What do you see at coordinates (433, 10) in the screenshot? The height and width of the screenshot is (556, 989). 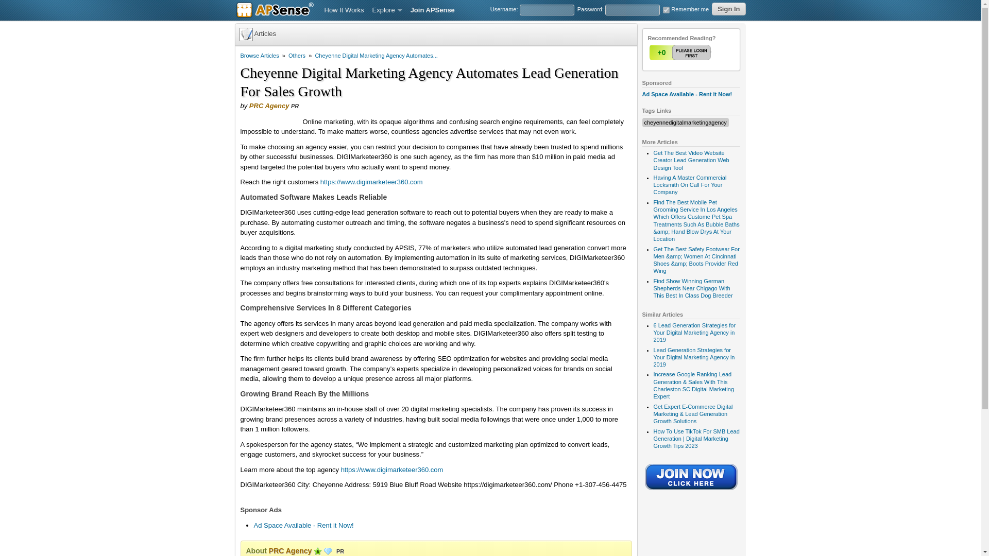 I see `Join APSense` at bounding box center [433, 10].